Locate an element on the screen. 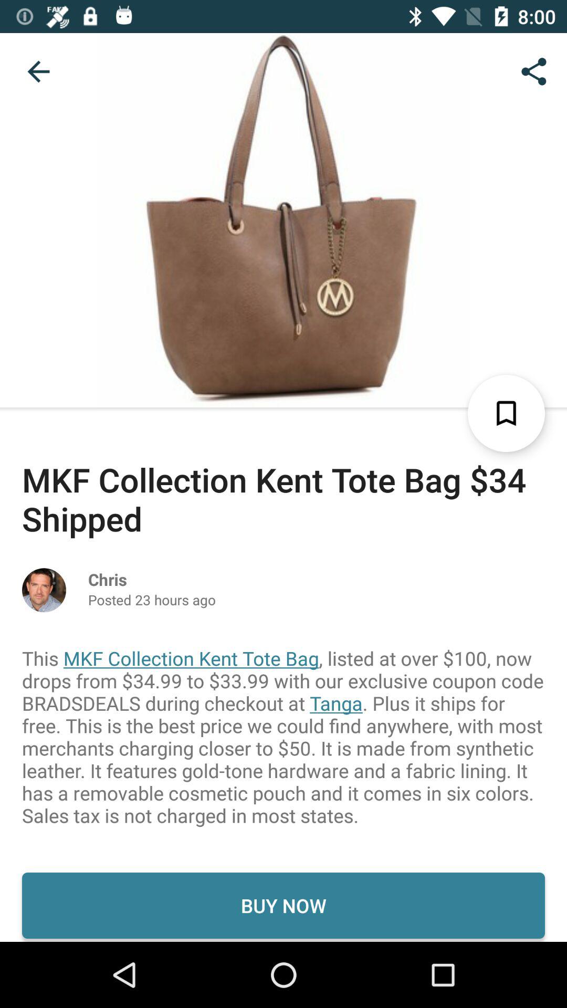  turn on icon at the top left corner is located at coordinates (38, 71).